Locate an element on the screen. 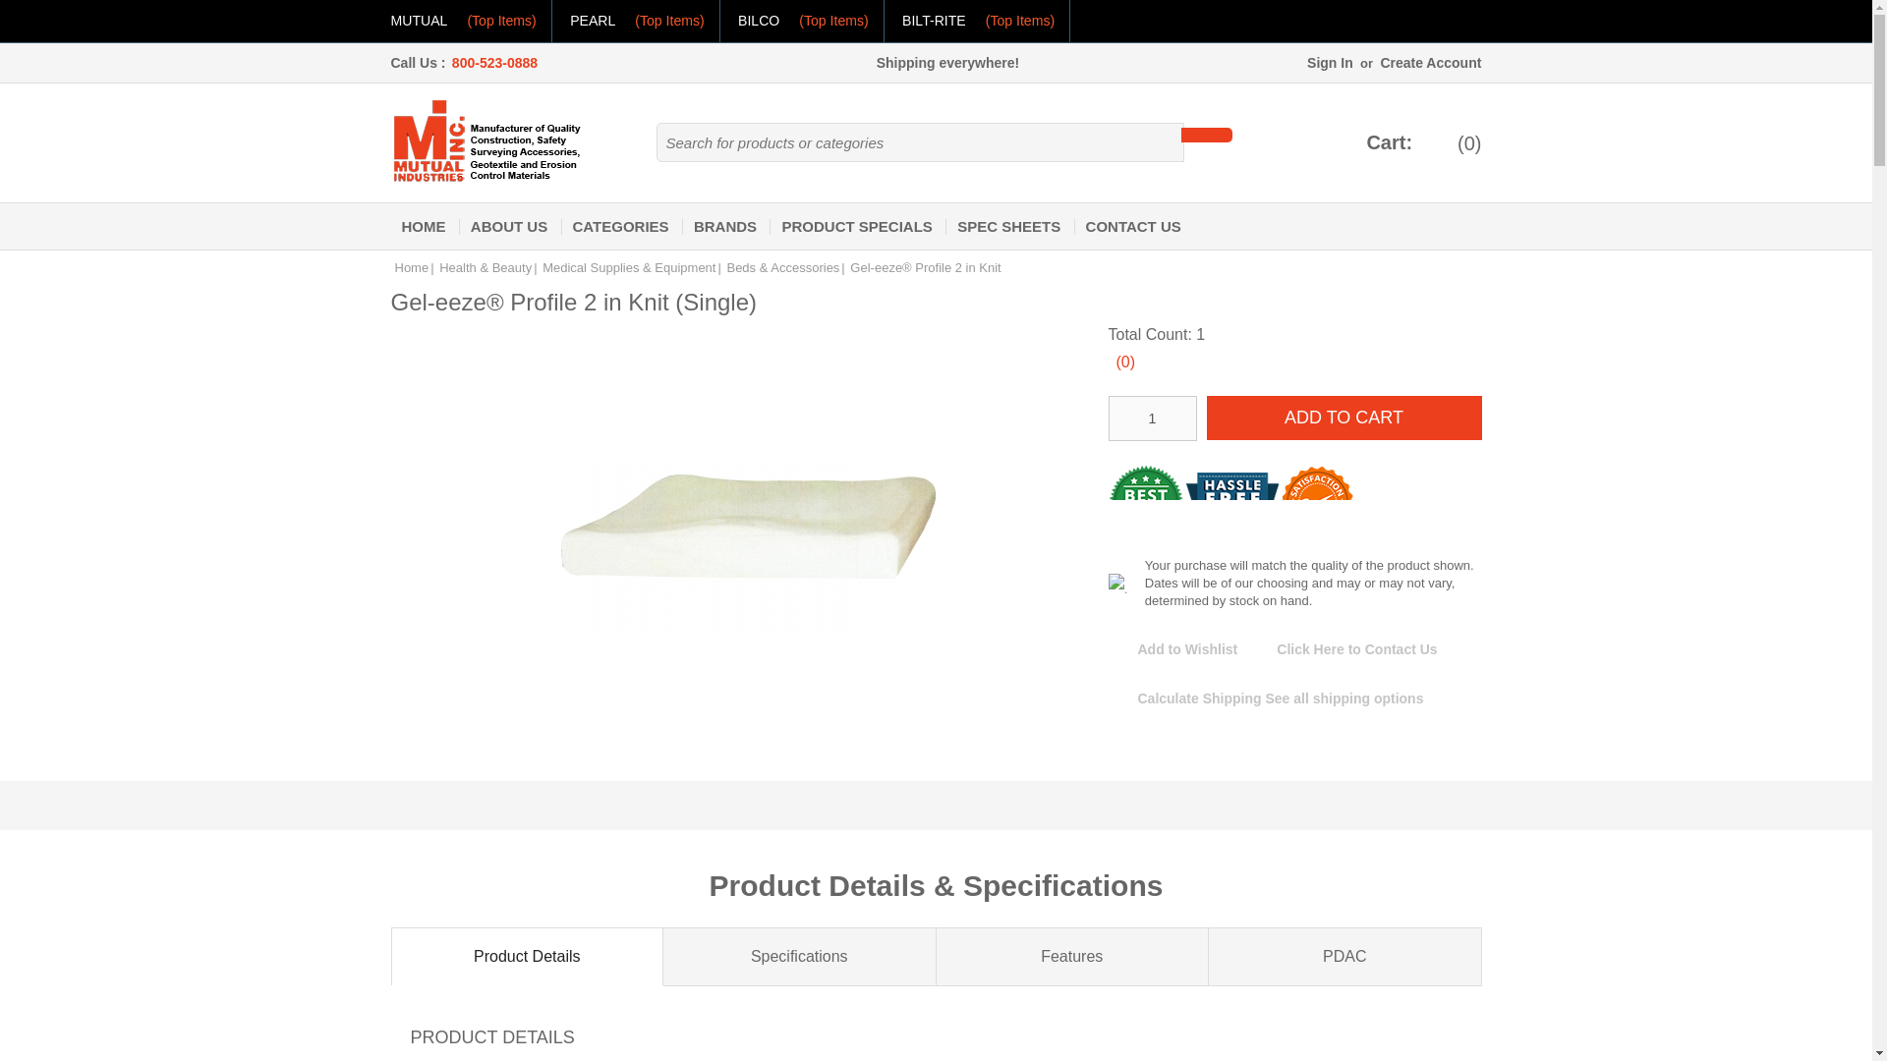 The image size is (1887, 1061). Items in your cart is located at coordinates (1451, 142).